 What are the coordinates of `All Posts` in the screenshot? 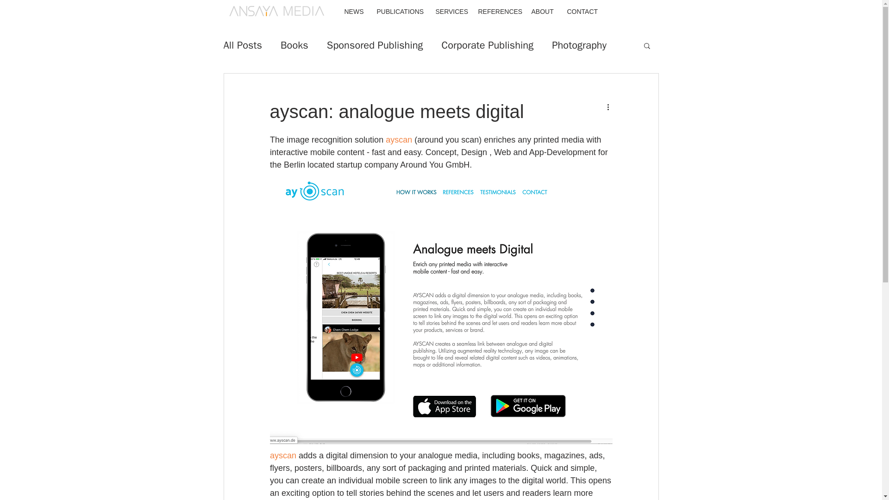 It's located at (243, 45).